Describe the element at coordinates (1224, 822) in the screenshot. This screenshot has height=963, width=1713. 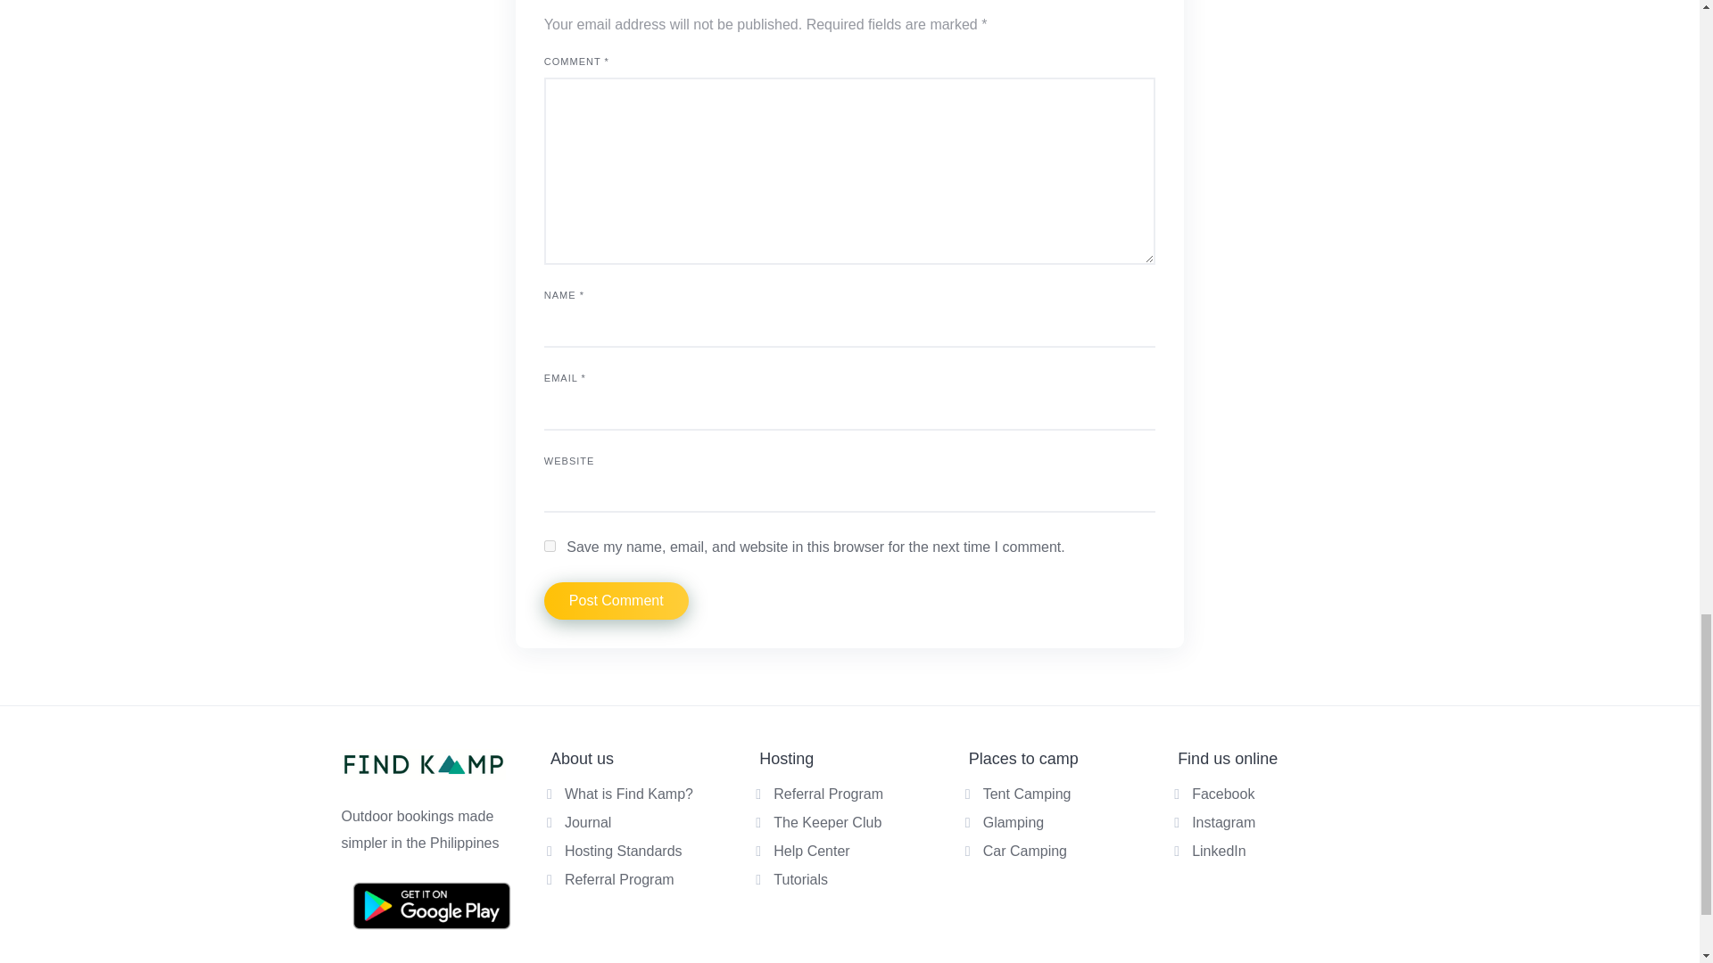
I see `Instagram` at that location.